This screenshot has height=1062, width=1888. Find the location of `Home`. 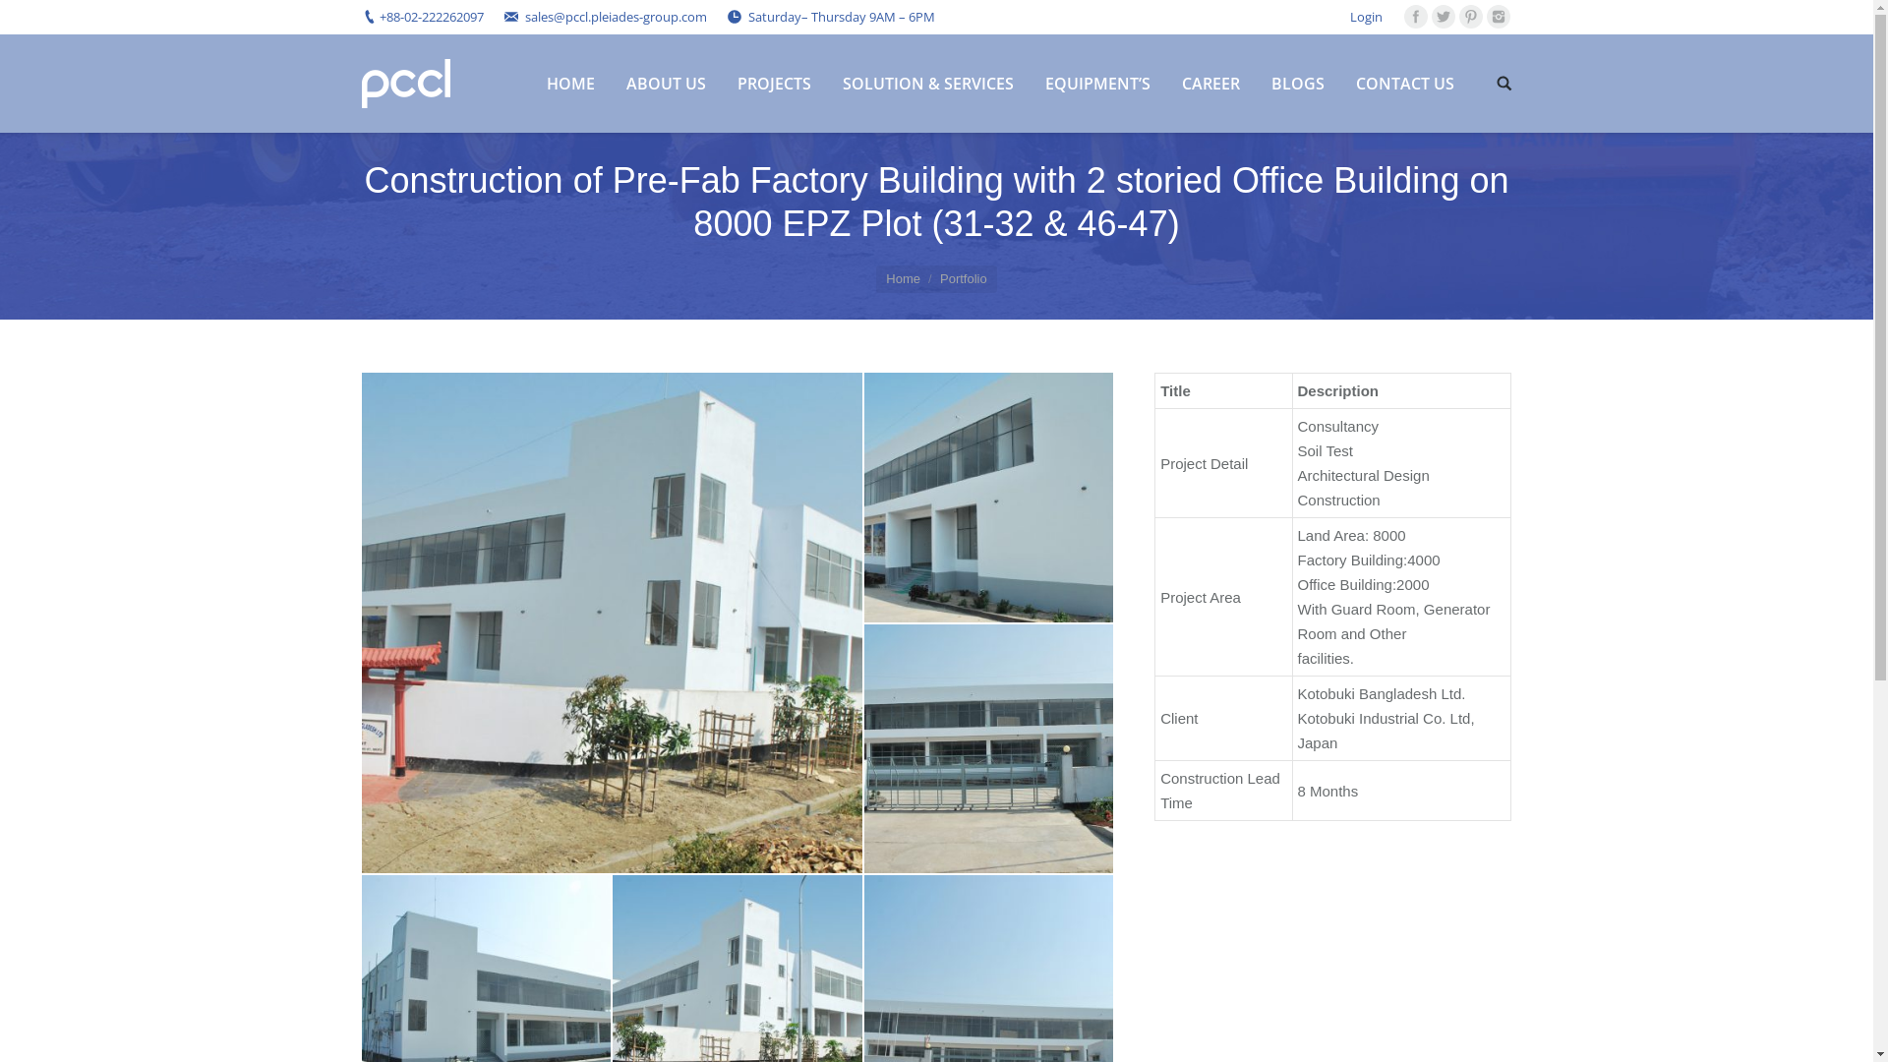

Home is located at coordinates (903, 279).